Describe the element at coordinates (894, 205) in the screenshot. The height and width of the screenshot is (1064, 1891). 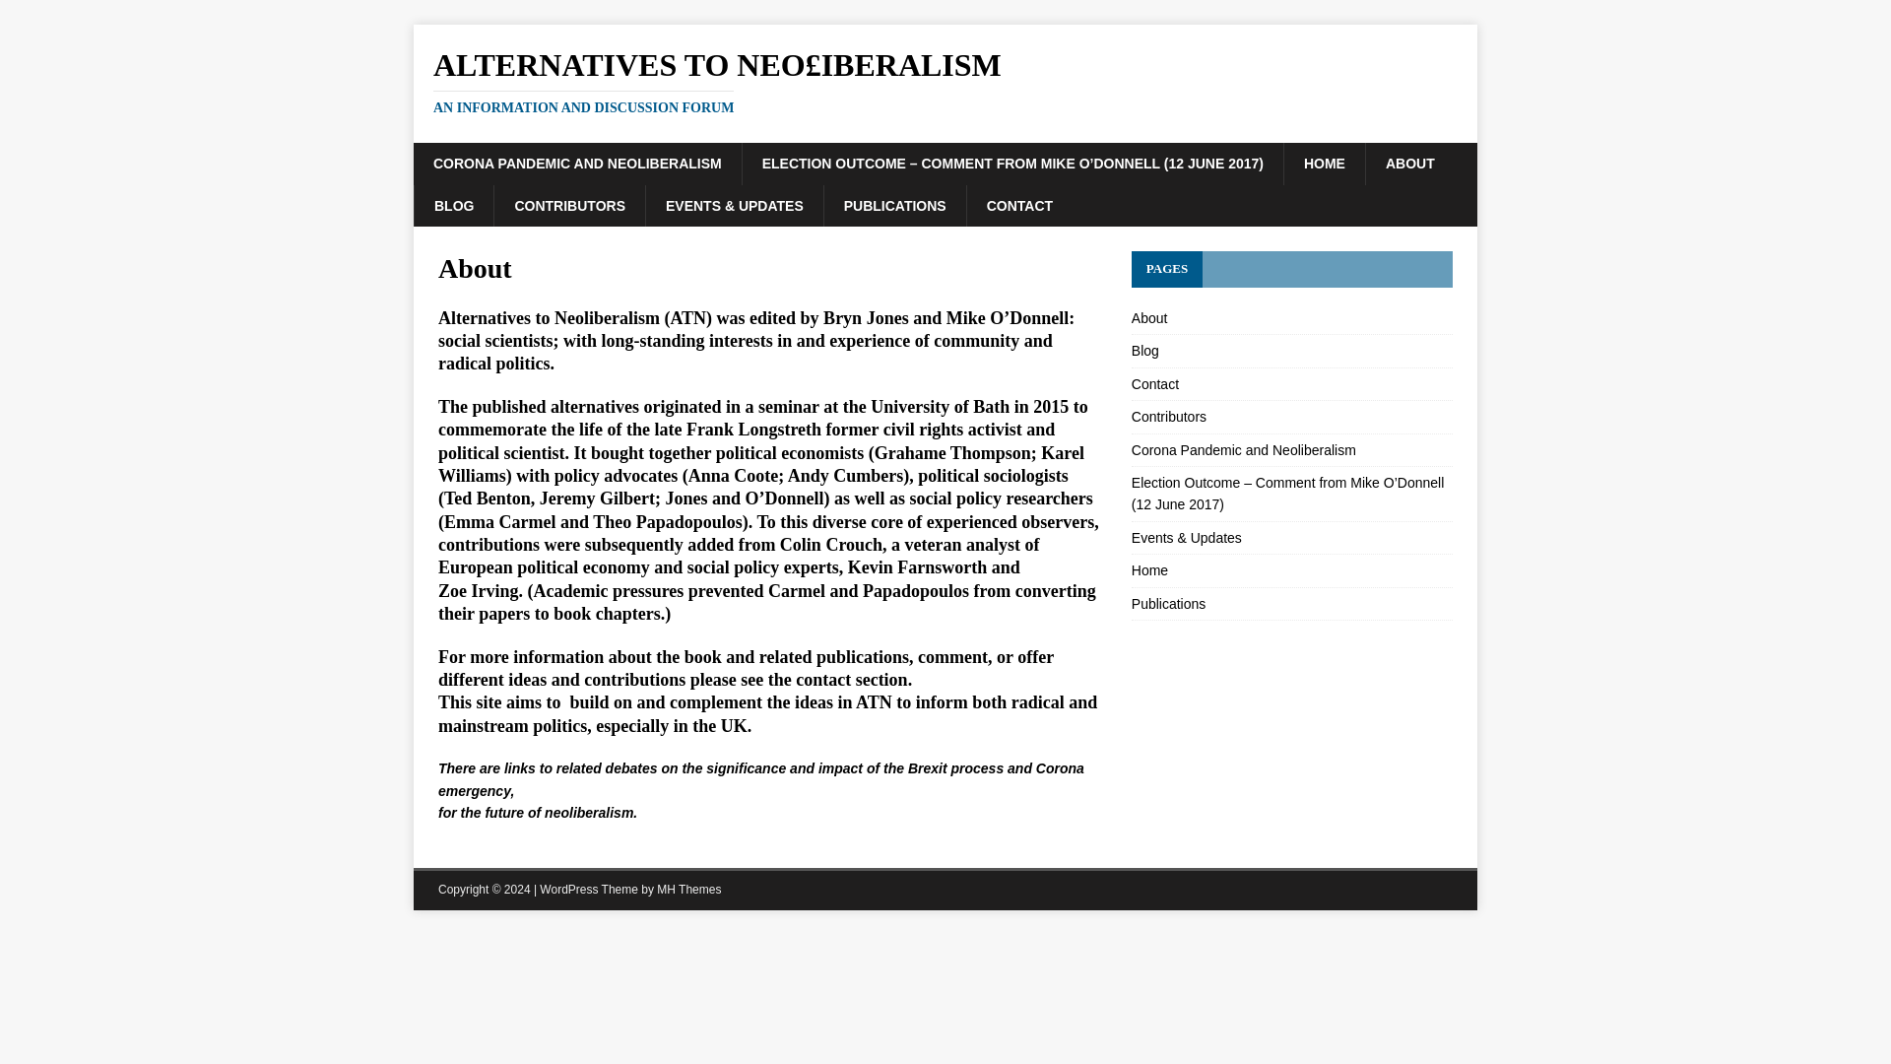
I see `PUBLICATIONS` at that location.